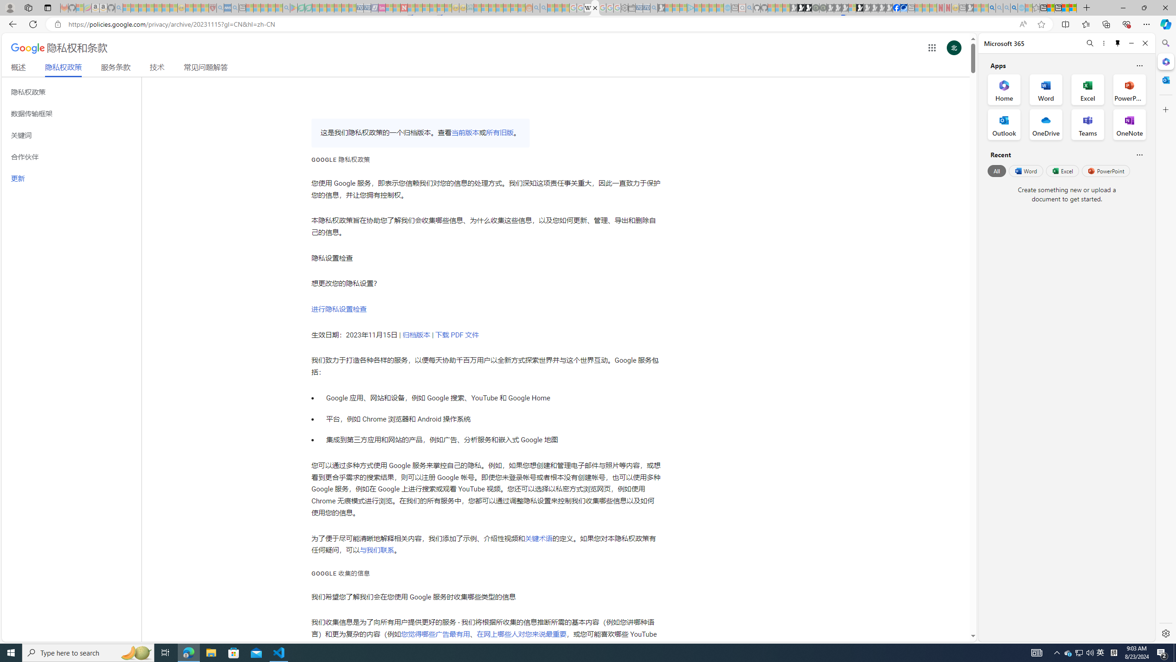 This screenshot has height=662, width=1176. I want to click on Class: gb_E, so click(932, 48).